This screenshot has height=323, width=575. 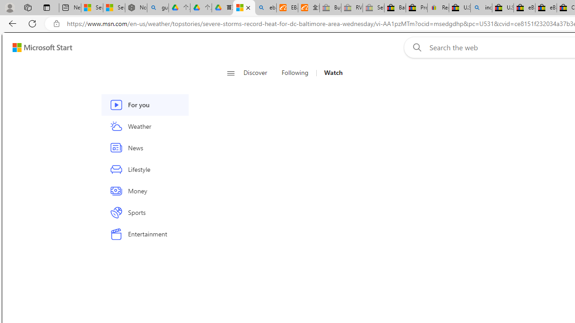 I want to click on Class: button-glyph, so click(x=231, y=73).